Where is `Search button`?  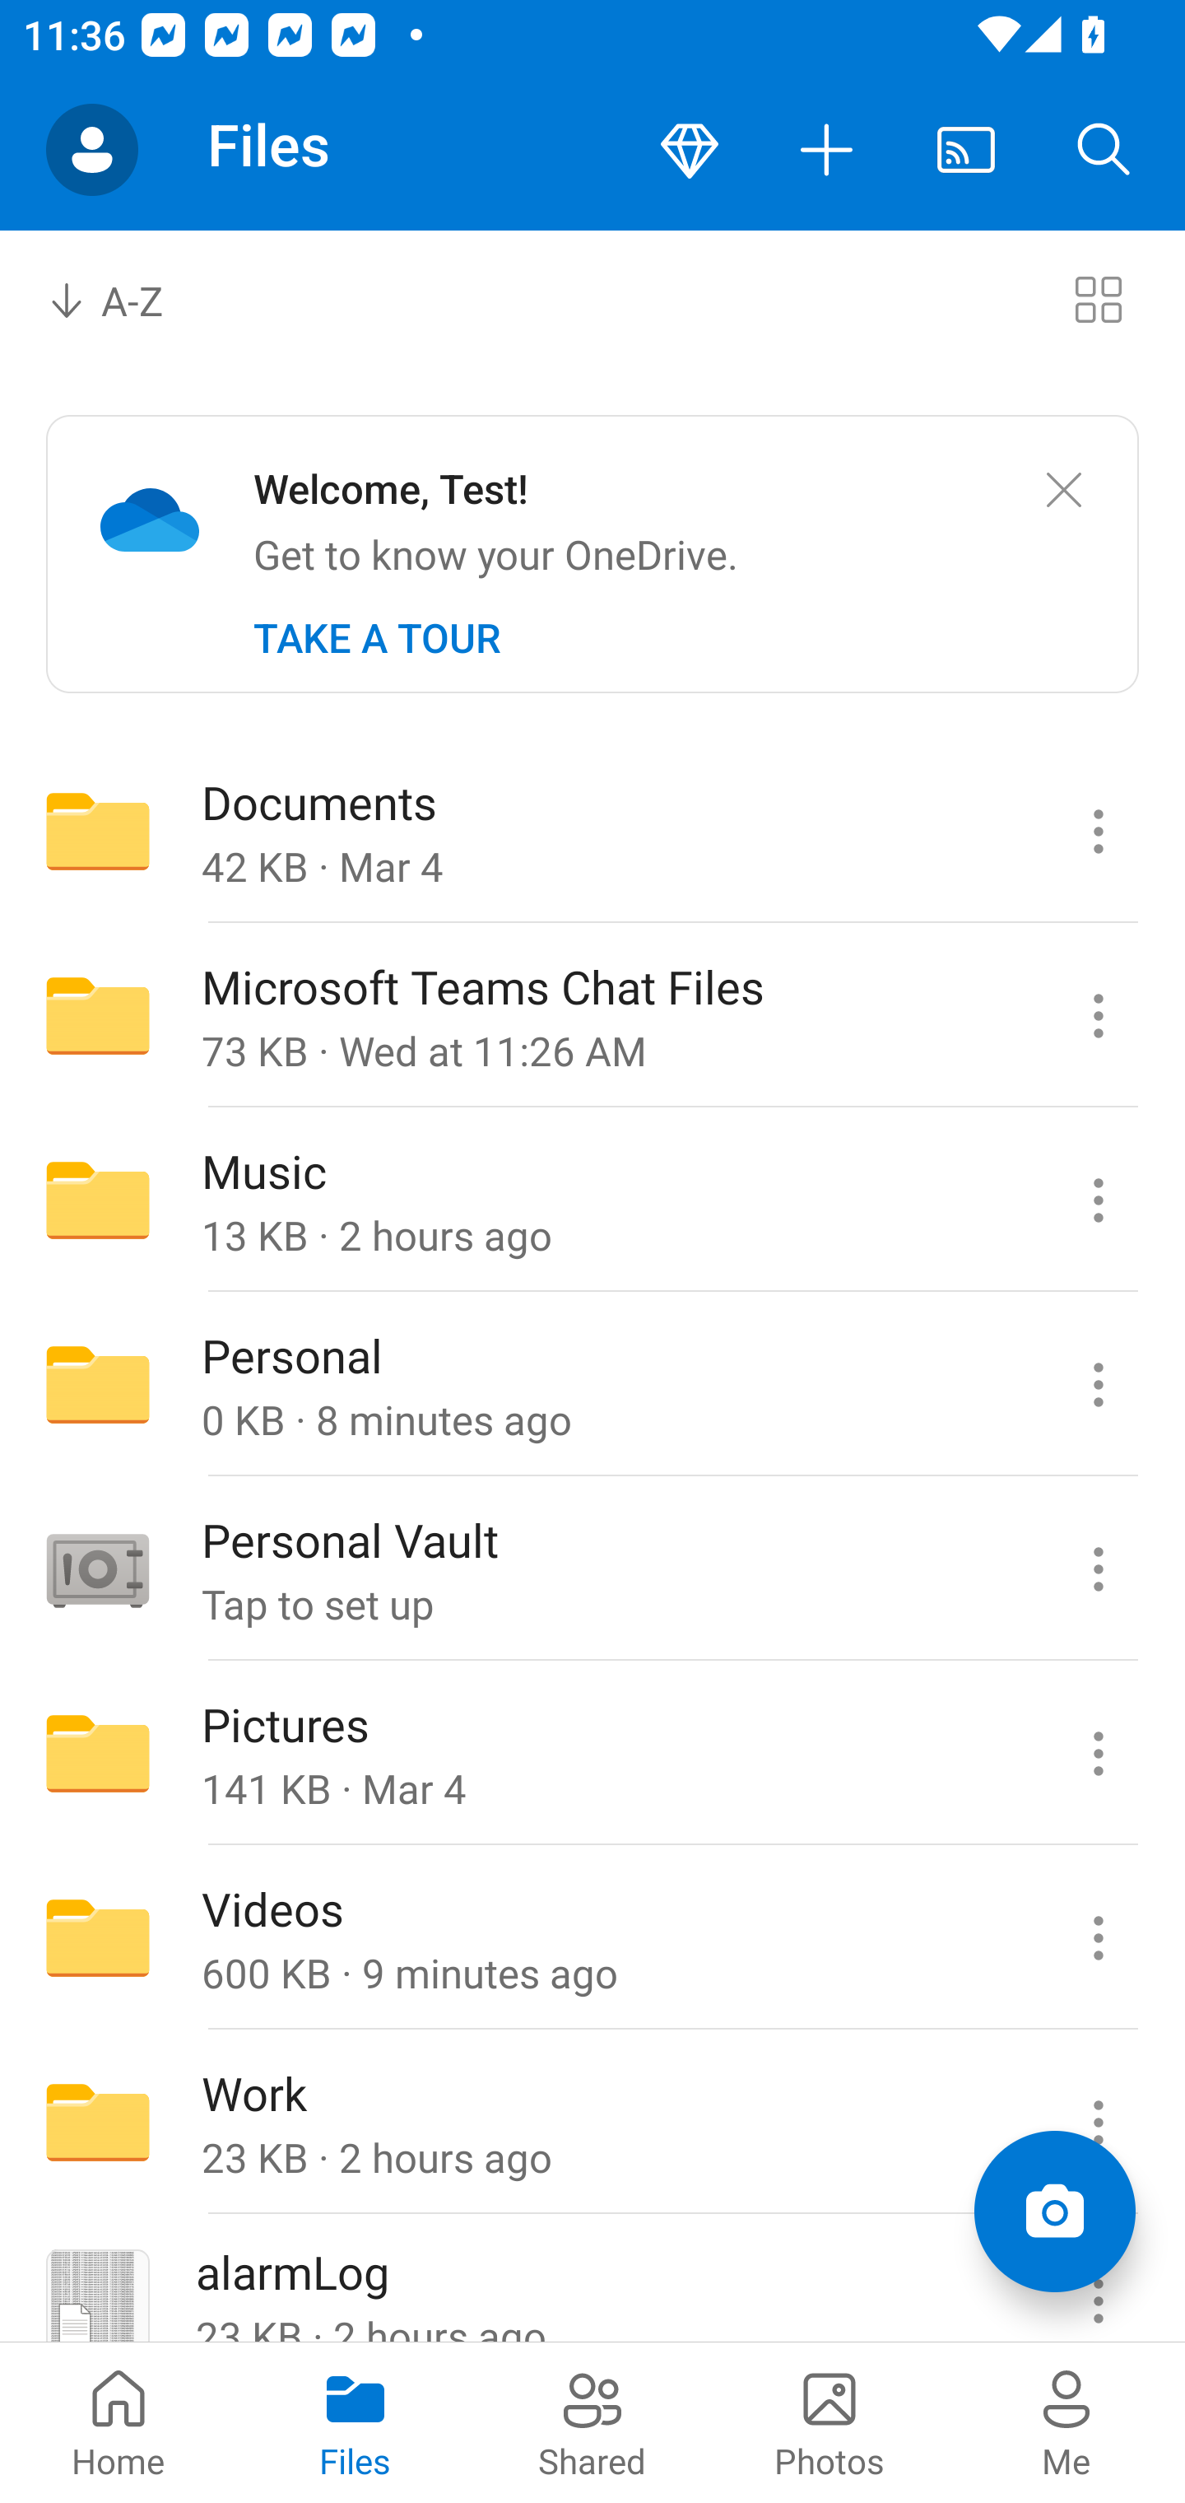 Search button is located at coordinates (1104, 150).